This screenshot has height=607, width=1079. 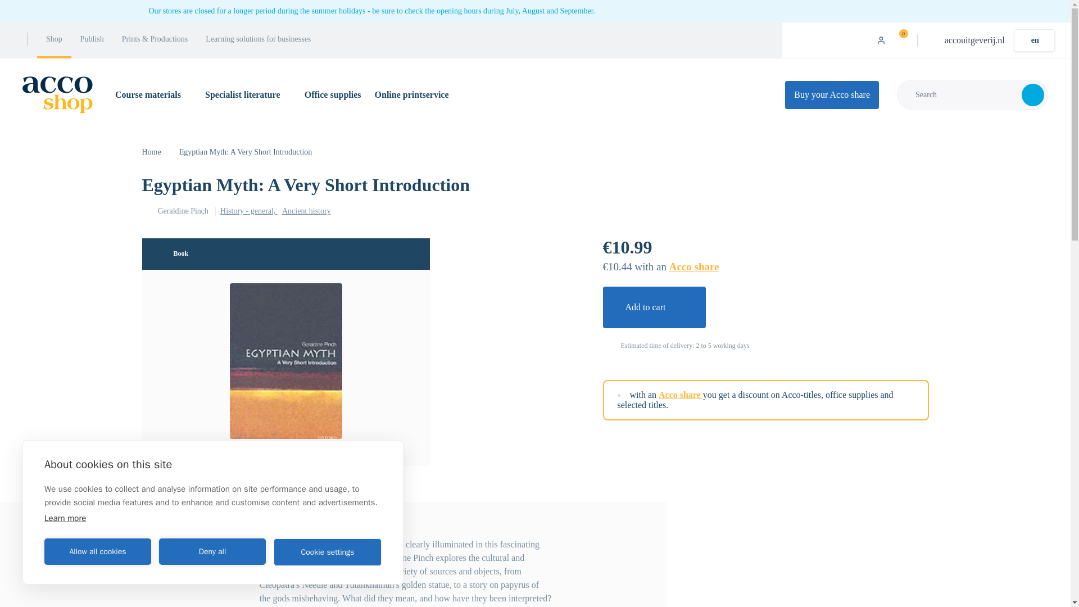 What do you see at coordinates (54, 40) in the screenshot?
I see `Shop` at bounding box center [54, 40].